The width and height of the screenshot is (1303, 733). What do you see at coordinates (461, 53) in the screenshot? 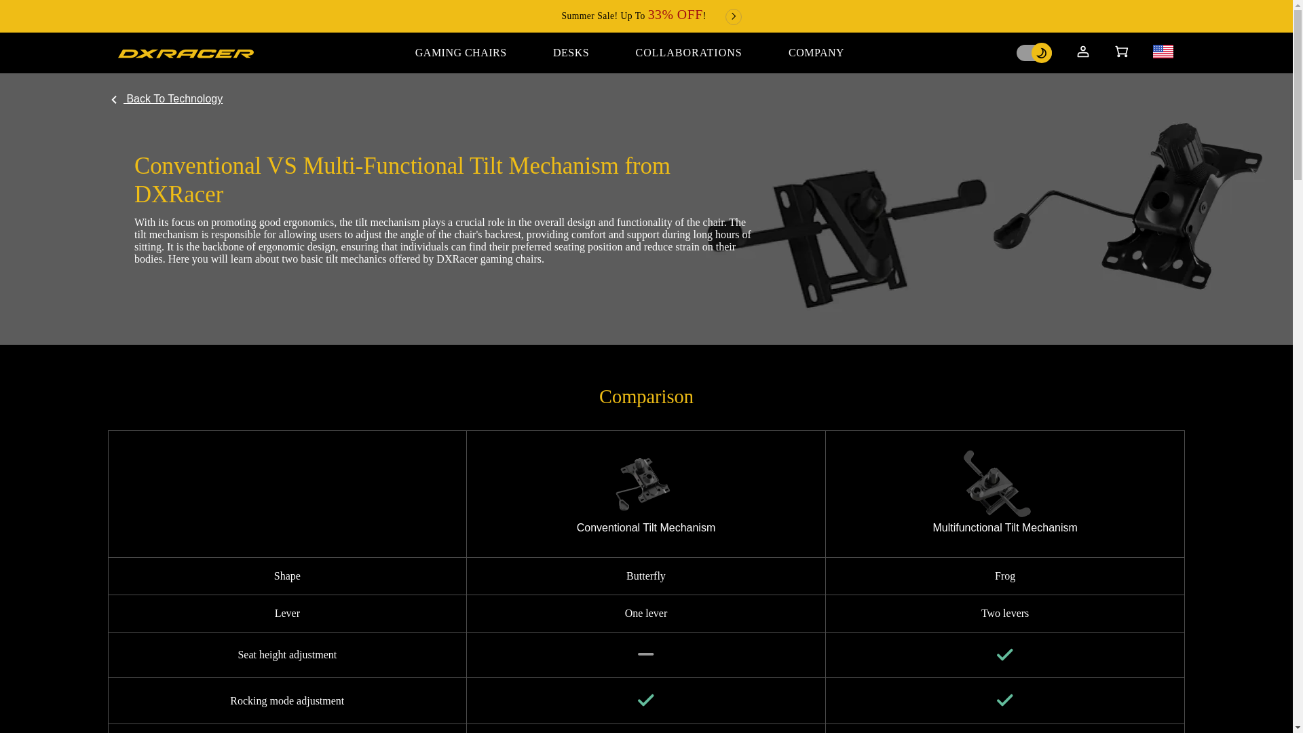
I see `GAMING CHAIRS` at bounding box center [461, 53].